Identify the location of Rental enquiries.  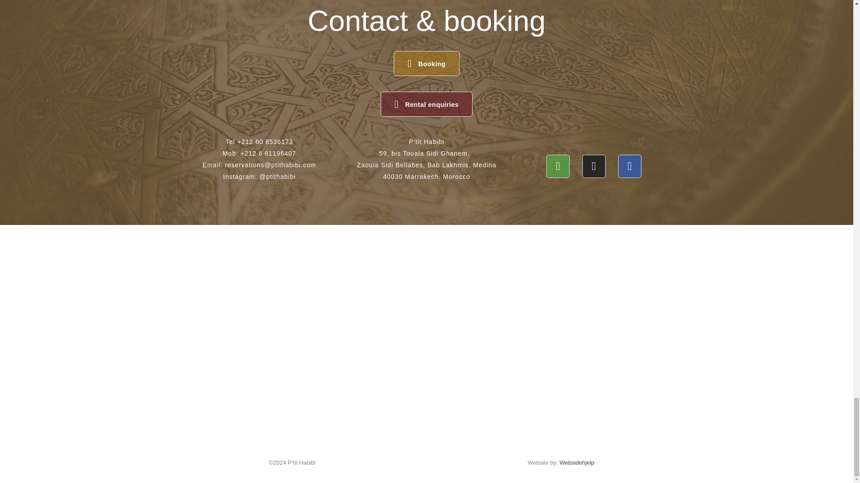
(427, 104).